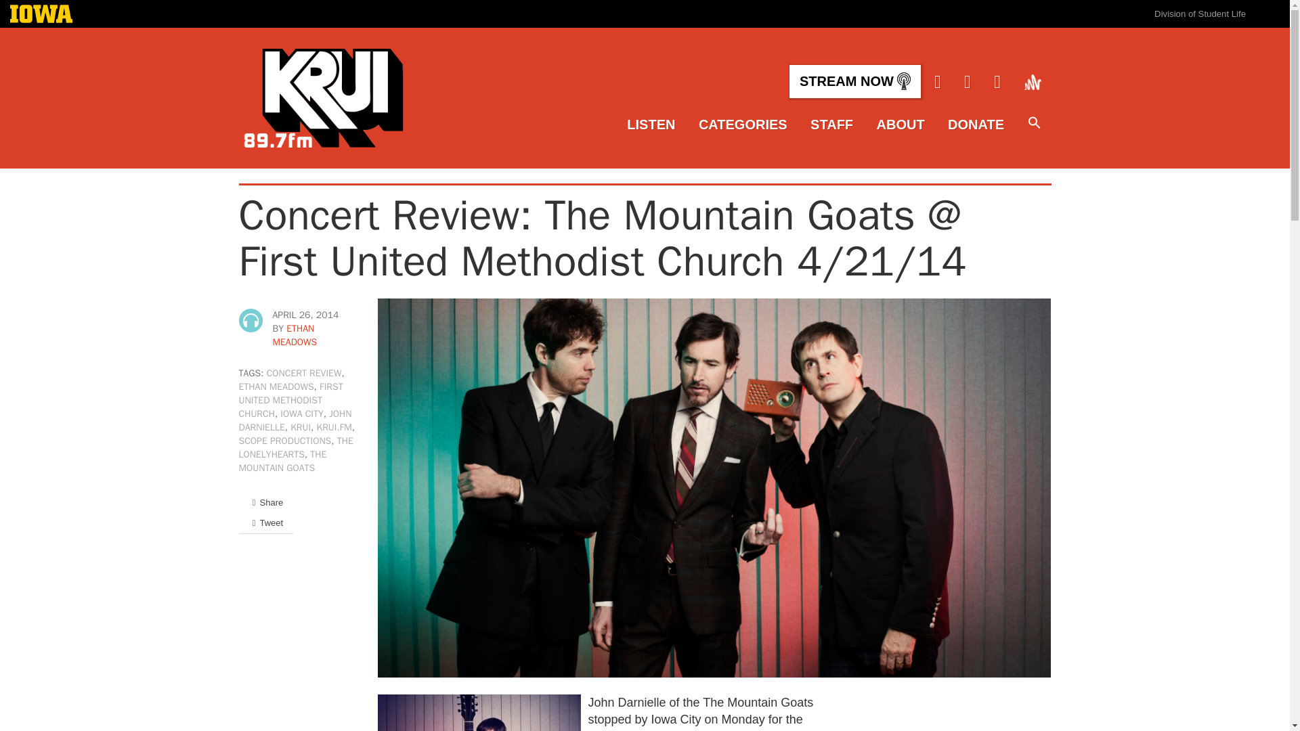 The height and width of the screenshot is (731, 1300). I want to click on Share on Facebook, so click(265, 502).